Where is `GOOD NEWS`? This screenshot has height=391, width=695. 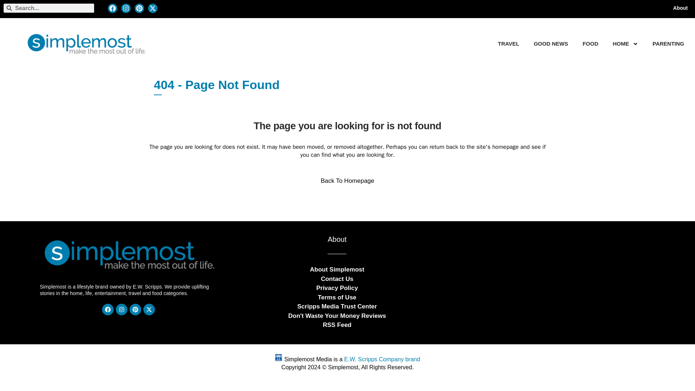 GOOD NEWS is located at coordinates (551, 43).